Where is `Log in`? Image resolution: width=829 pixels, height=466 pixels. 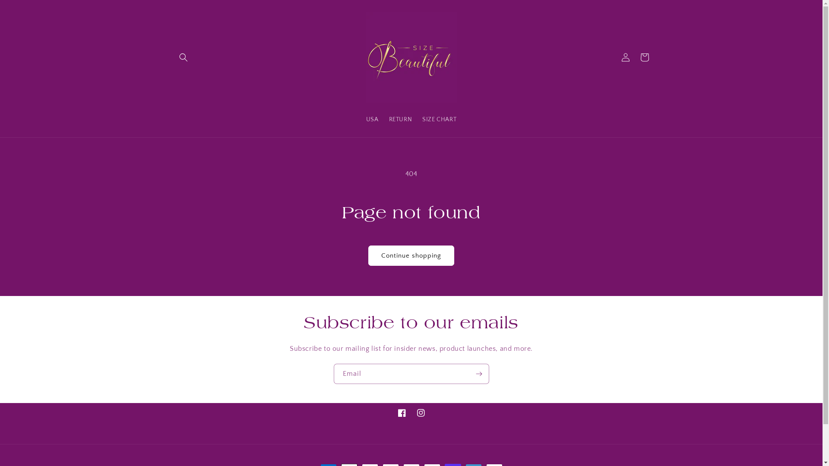
Log in is located at coordinates (625, 57).